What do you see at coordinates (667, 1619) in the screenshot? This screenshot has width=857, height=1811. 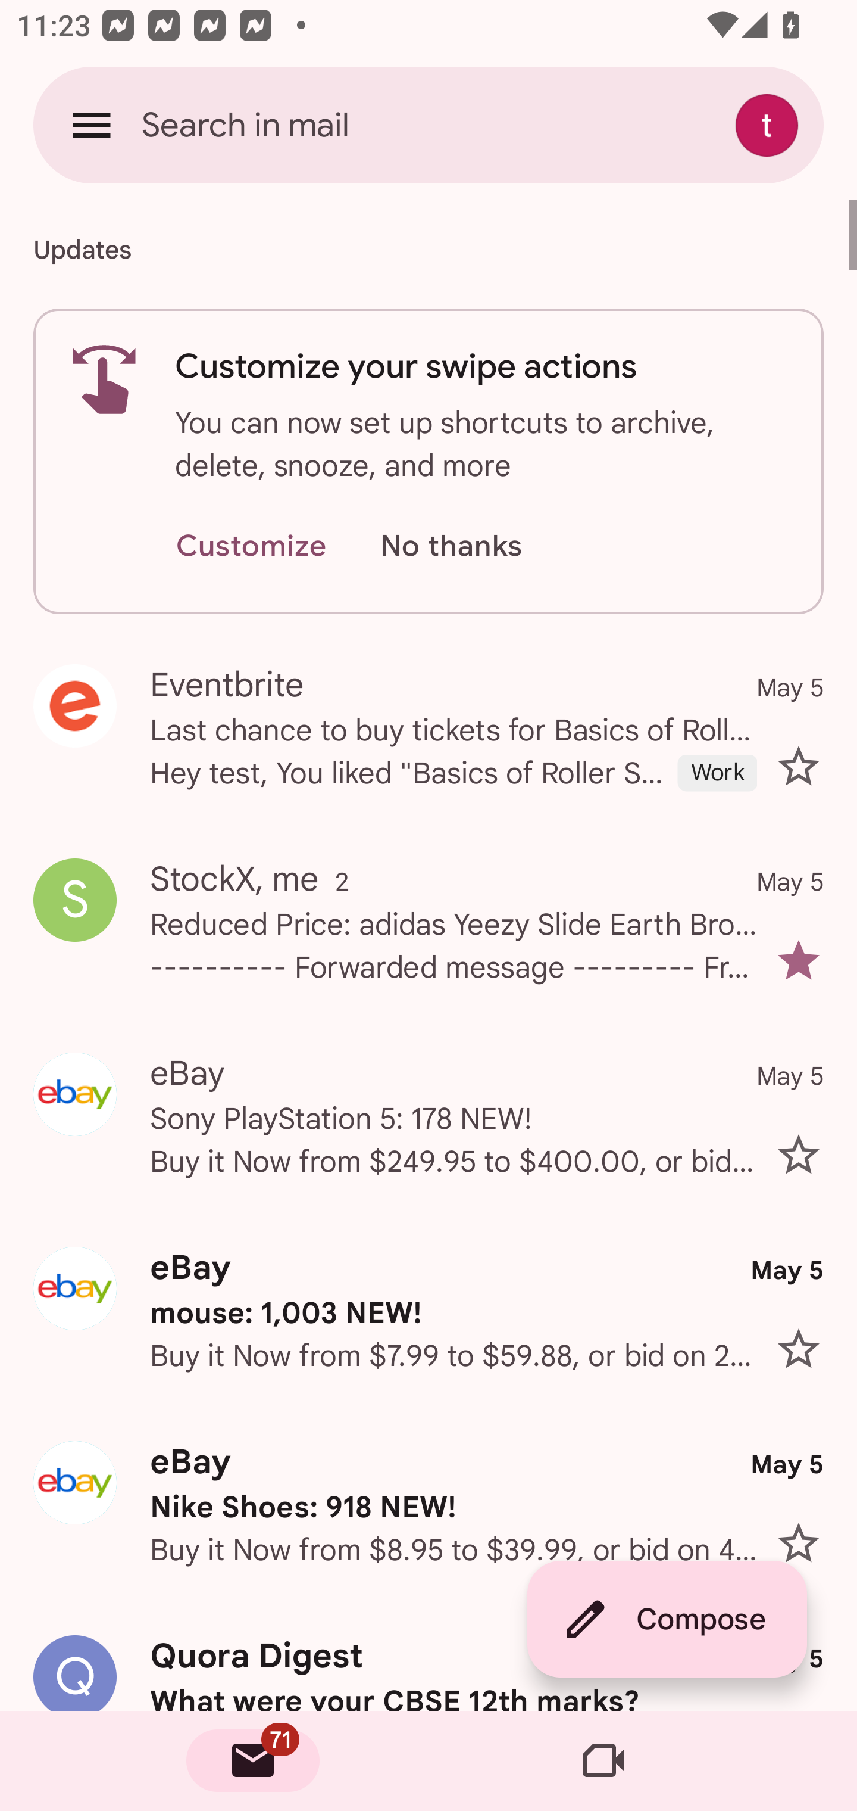 I see `Compose` at bounding box center [667, 1619].